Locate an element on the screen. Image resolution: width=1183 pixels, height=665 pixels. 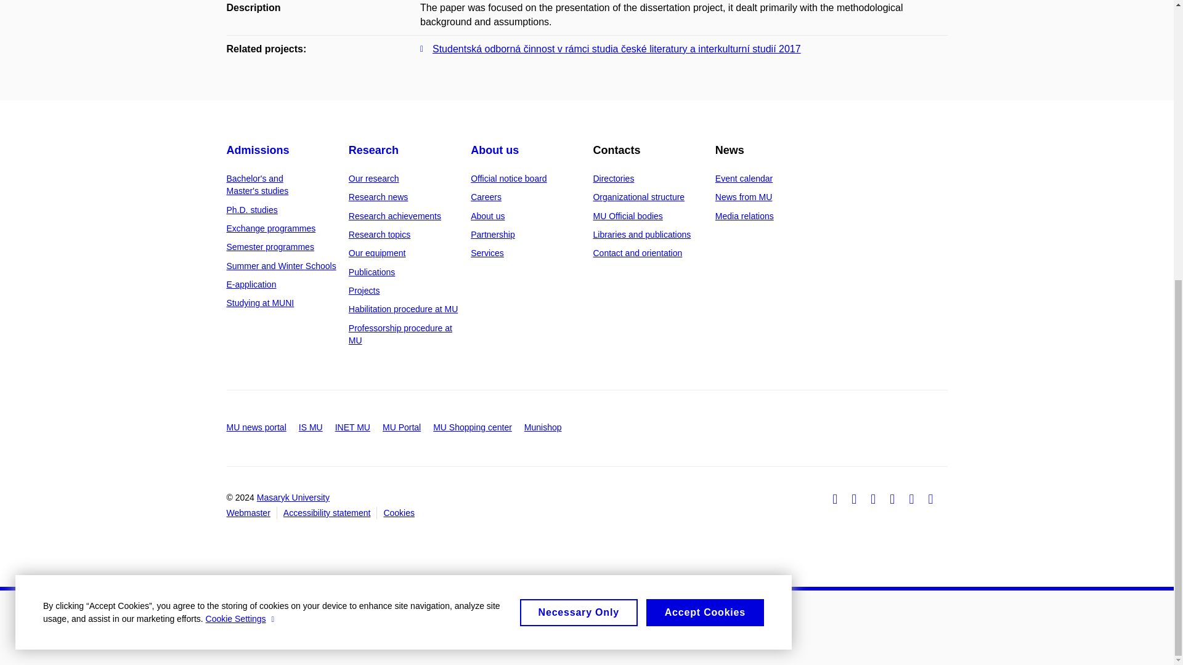
Research news is located at coordinates (378, 197).